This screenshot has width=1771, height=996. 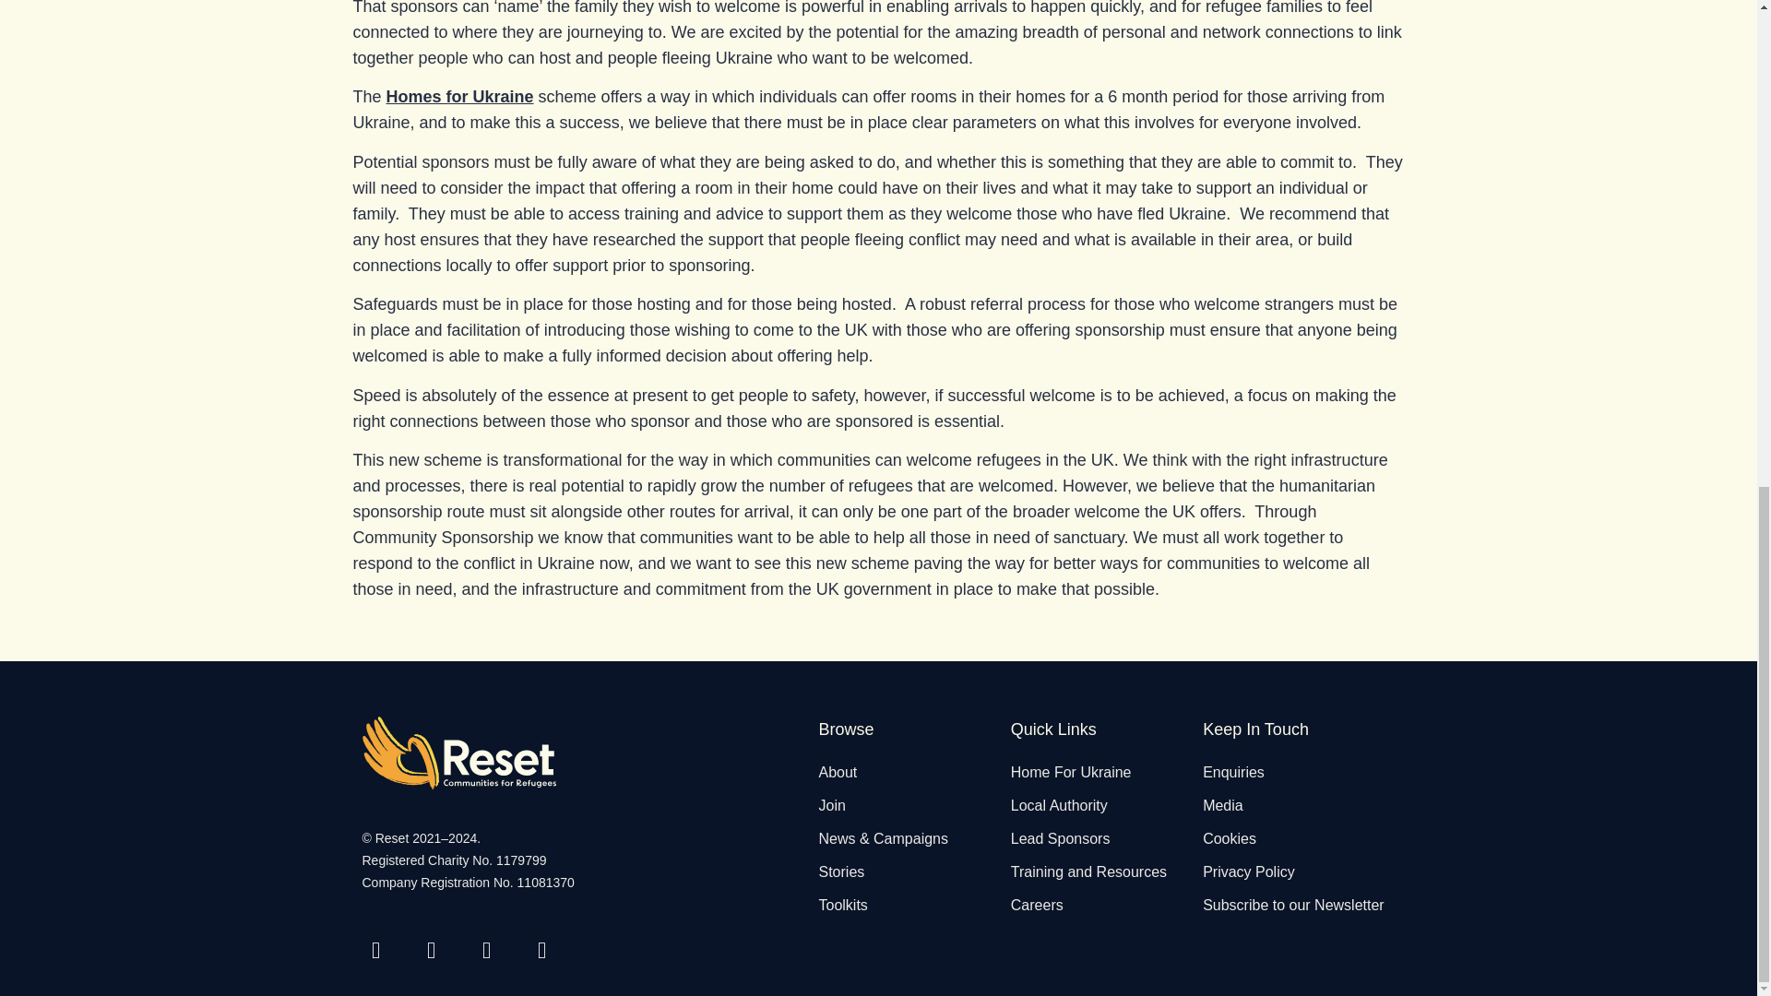 What do you see at coordinates (1107, 805) in the screenshot?
I see `Local Authority` at bounding box center [1107, 805].